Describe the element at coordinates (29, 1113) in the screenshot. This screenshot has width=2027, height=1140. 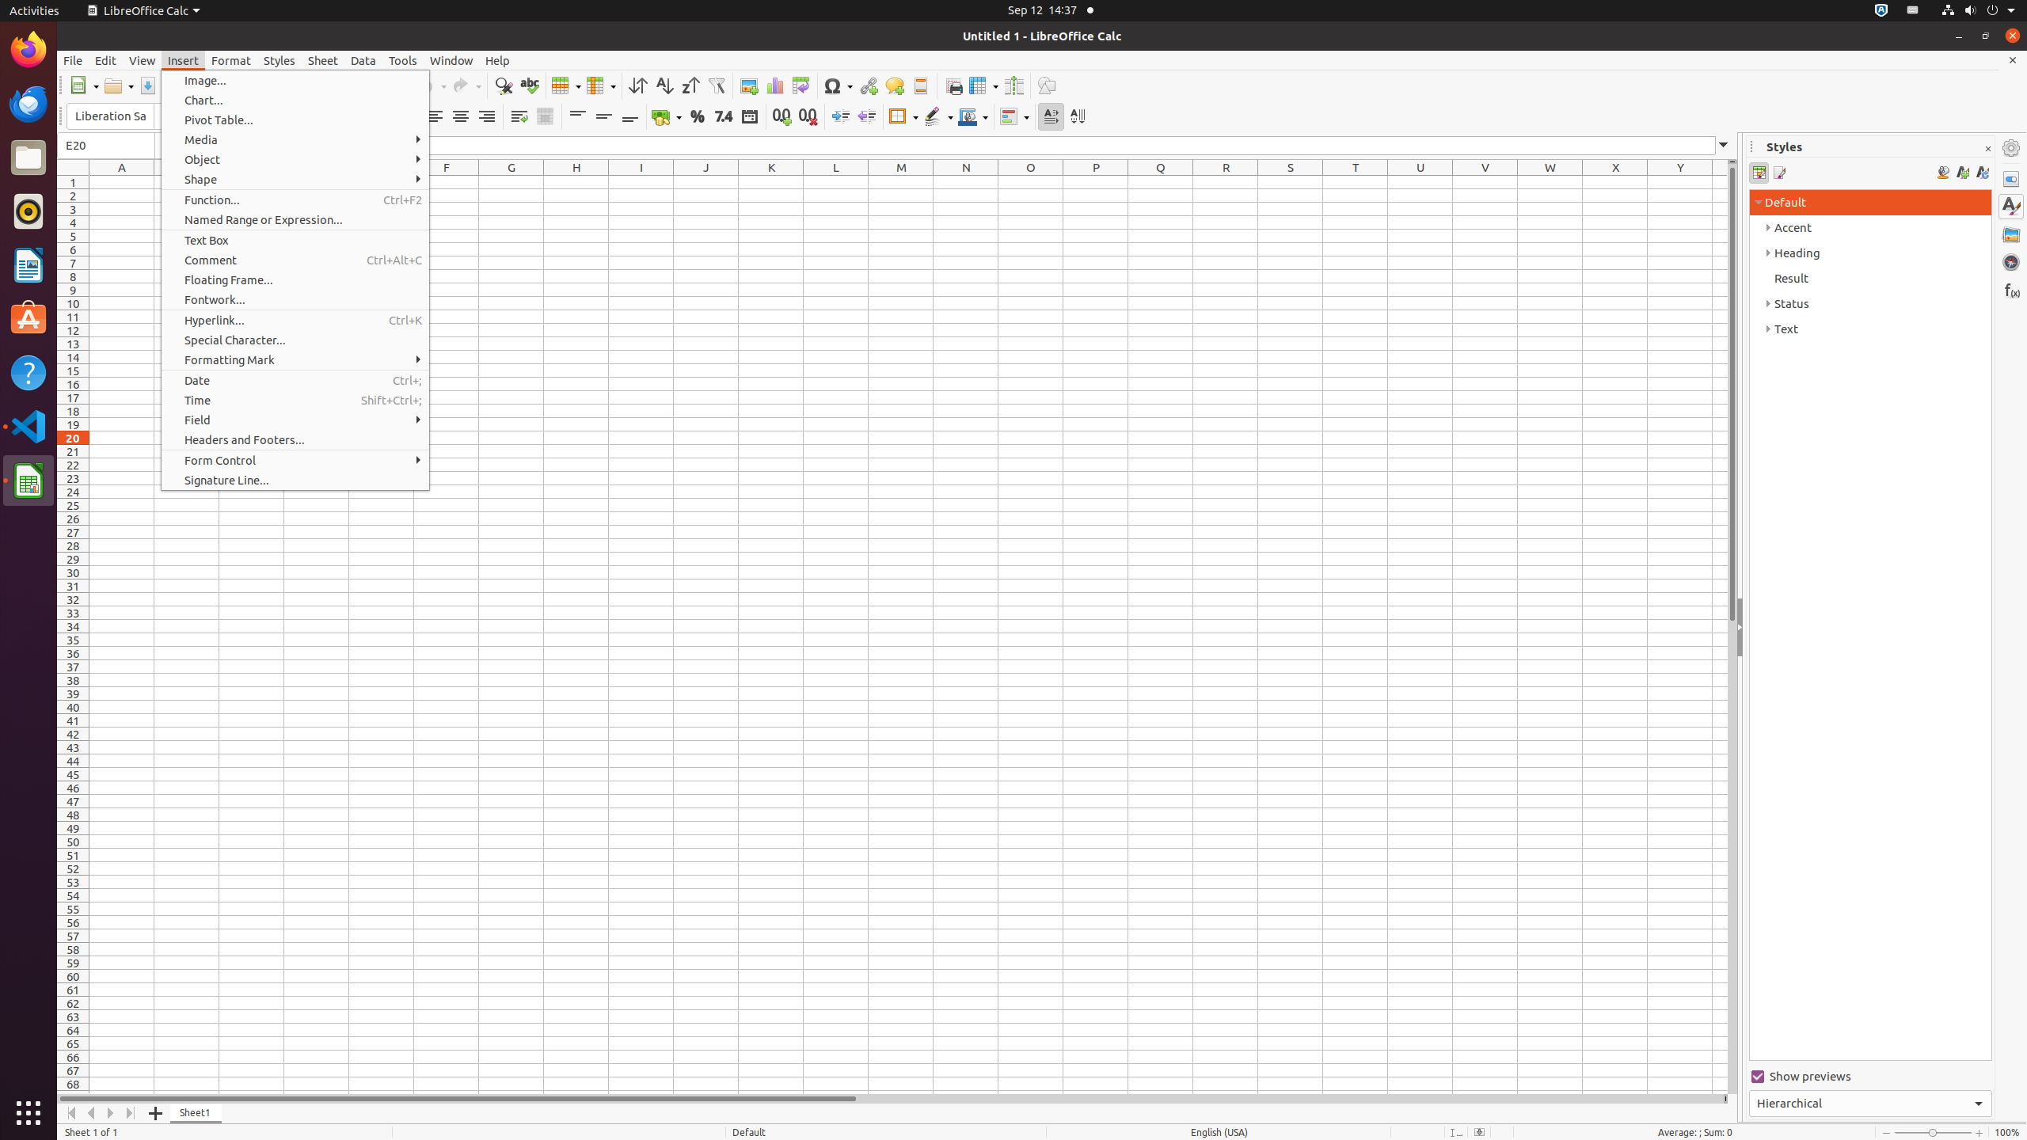
I see `Show Applications` at that location.